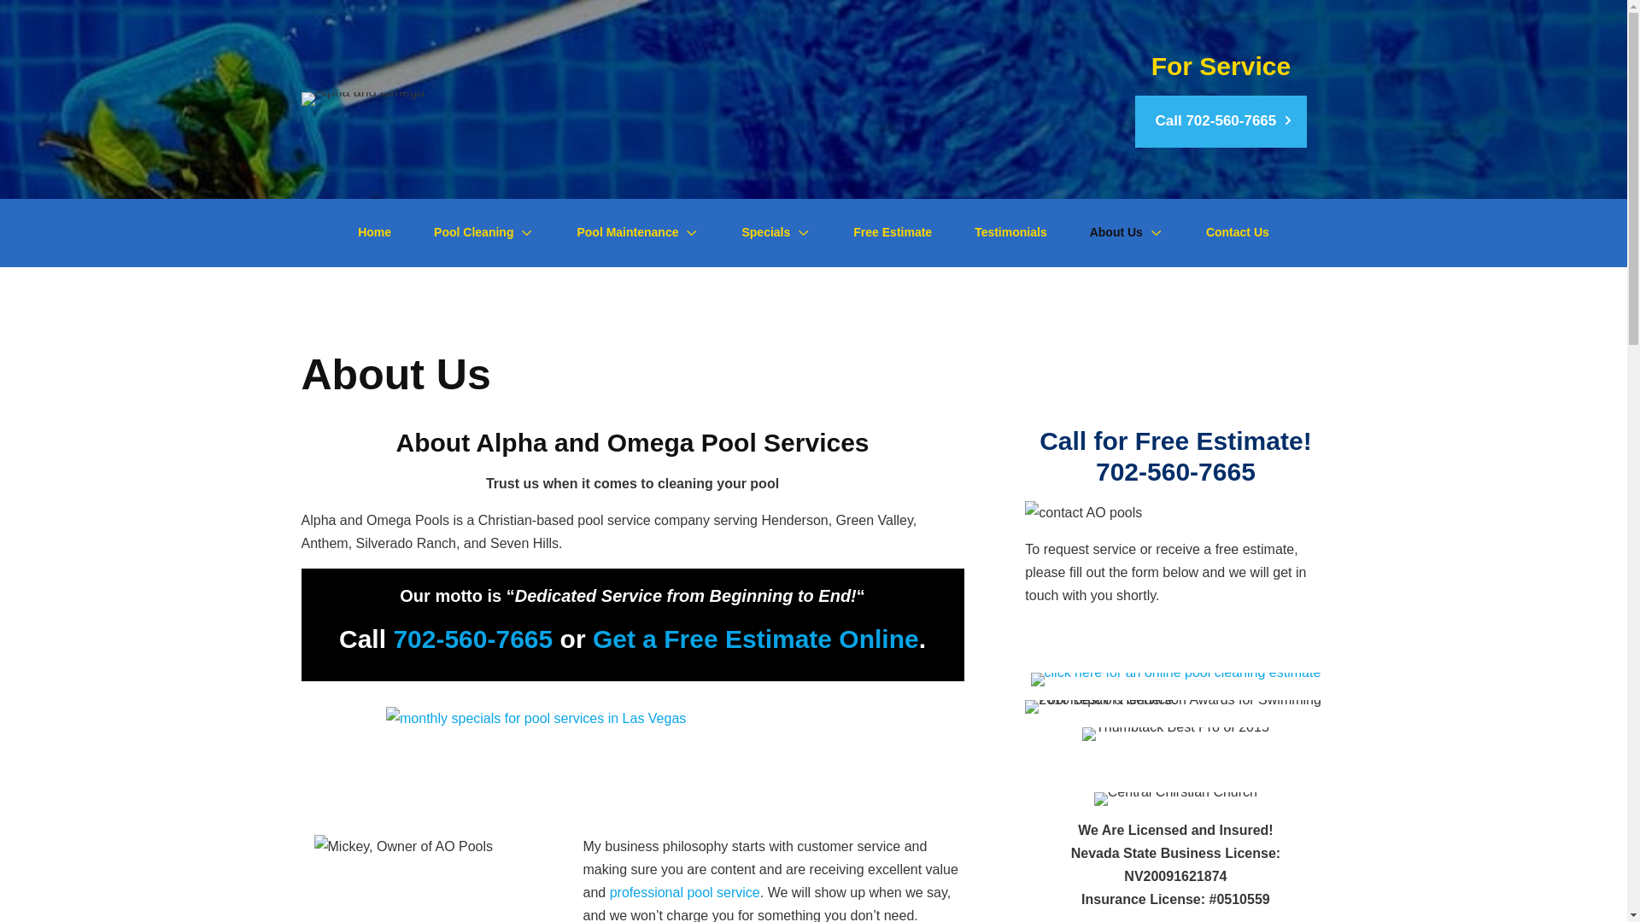 The height and width of the screenshot is (922, 1640). What do you see at coordinates (1221, 121) in the screenshot?
I see `Call 702-560-7665` at bounding box center [1221, 121].